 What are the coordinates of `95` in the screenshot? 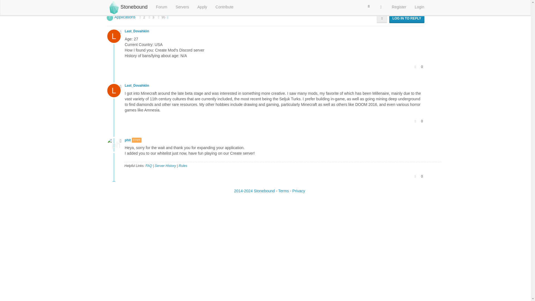 It's located at (163, 17).